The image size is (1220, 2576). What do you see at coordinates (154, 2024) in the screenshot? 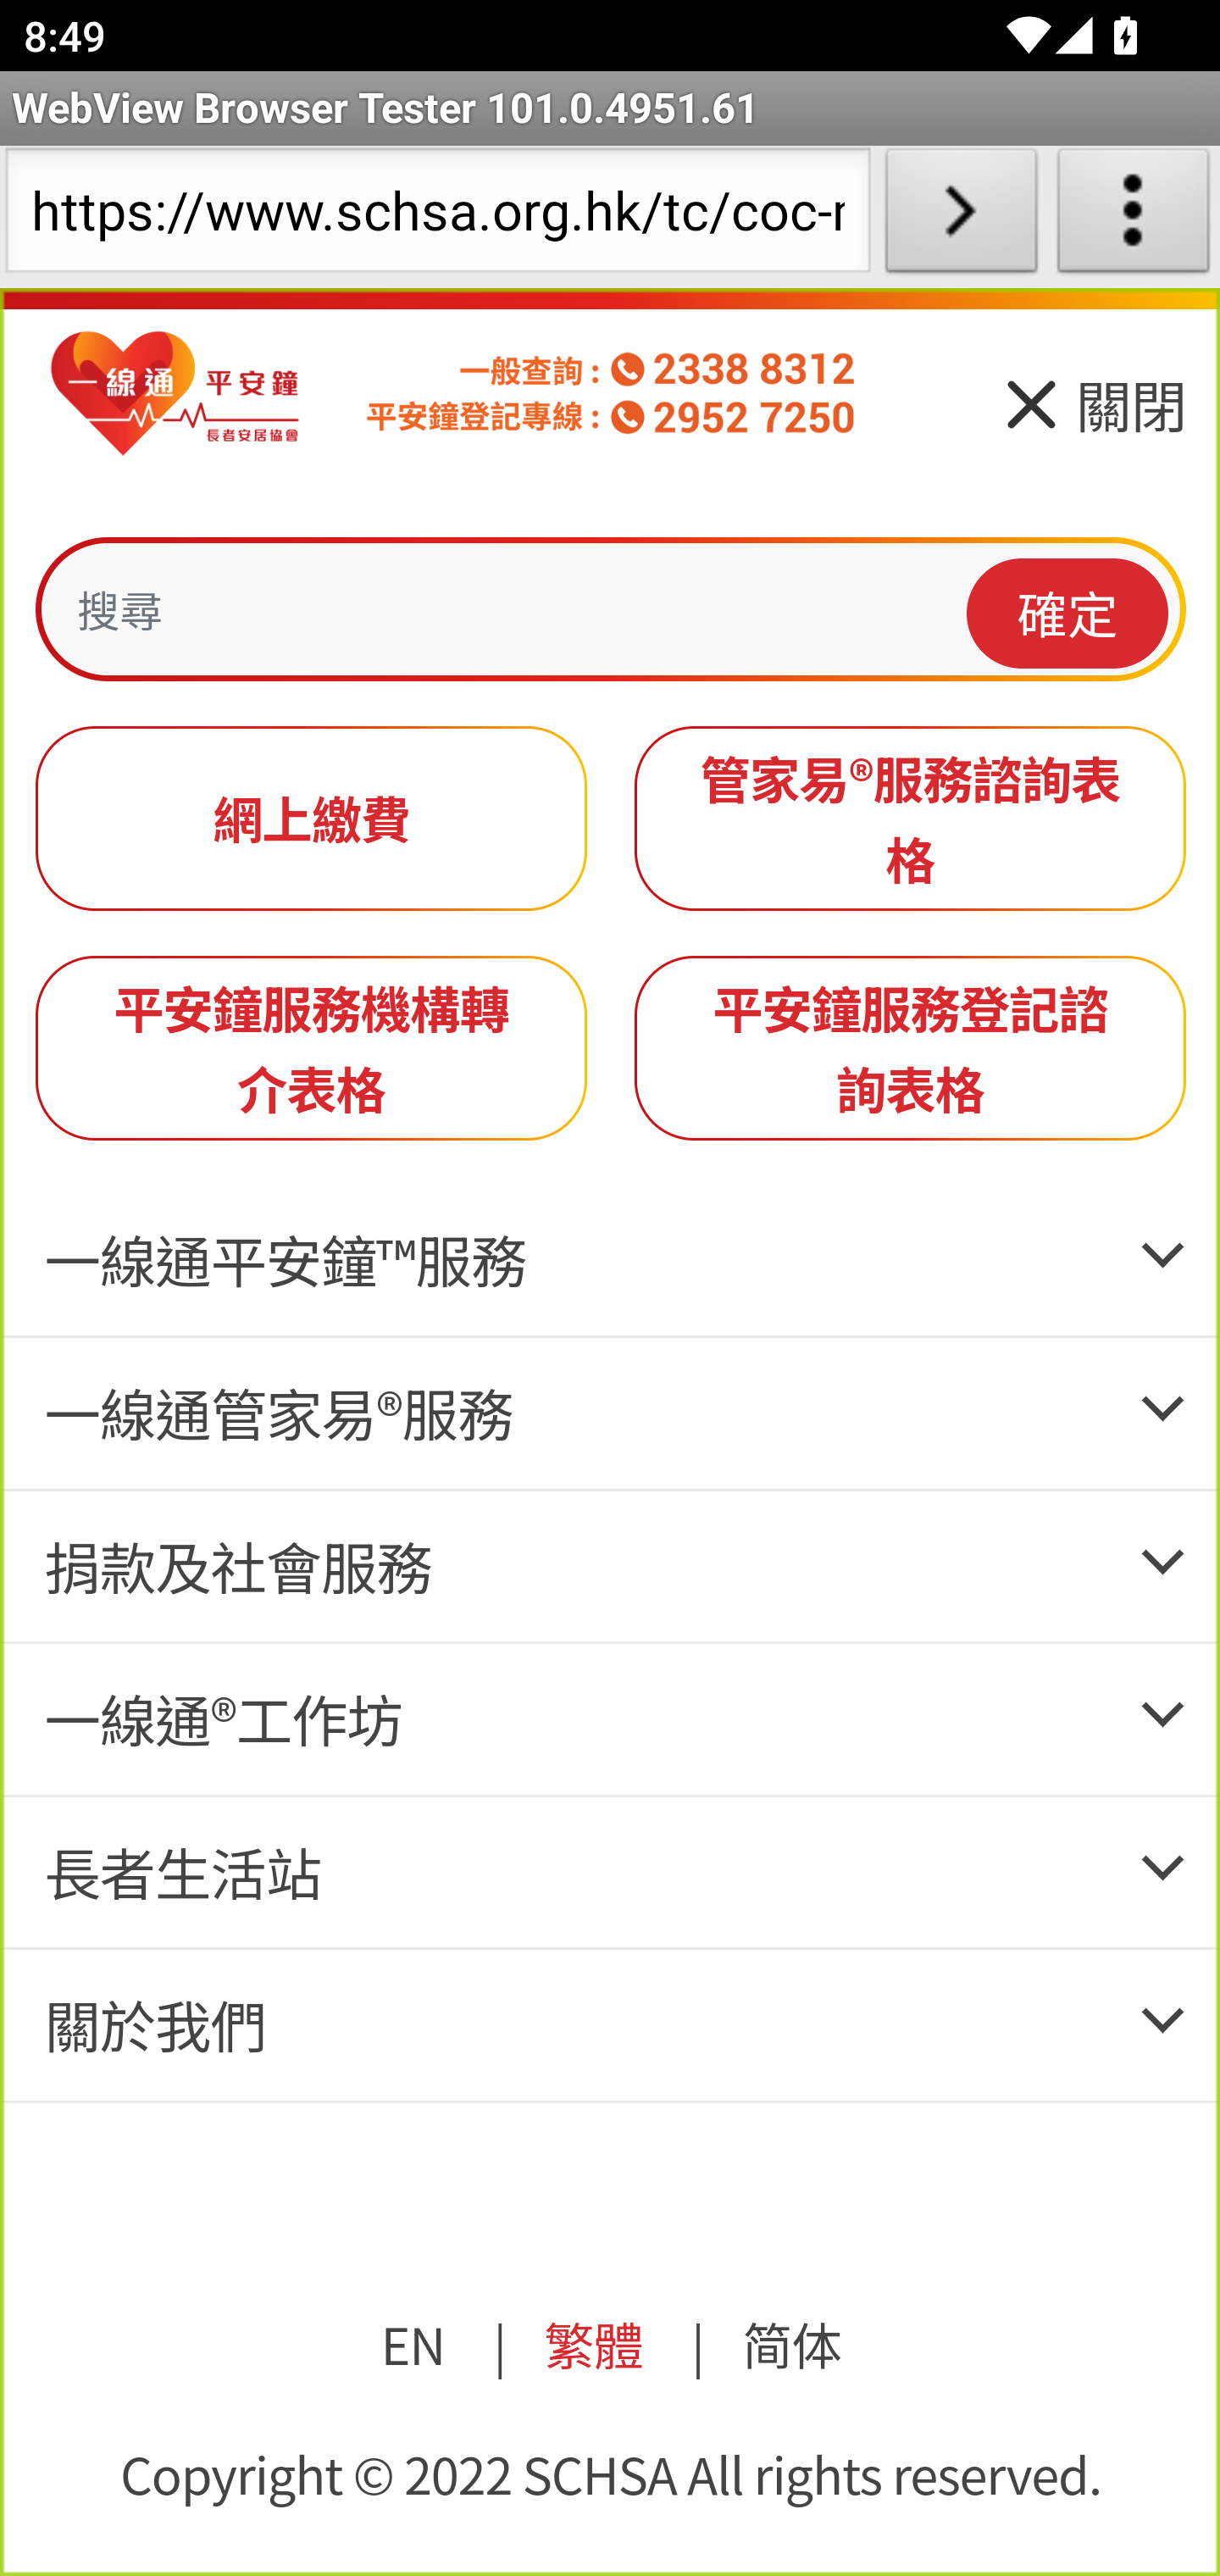
I see `關於我們` at bounding box center [154, 2024].